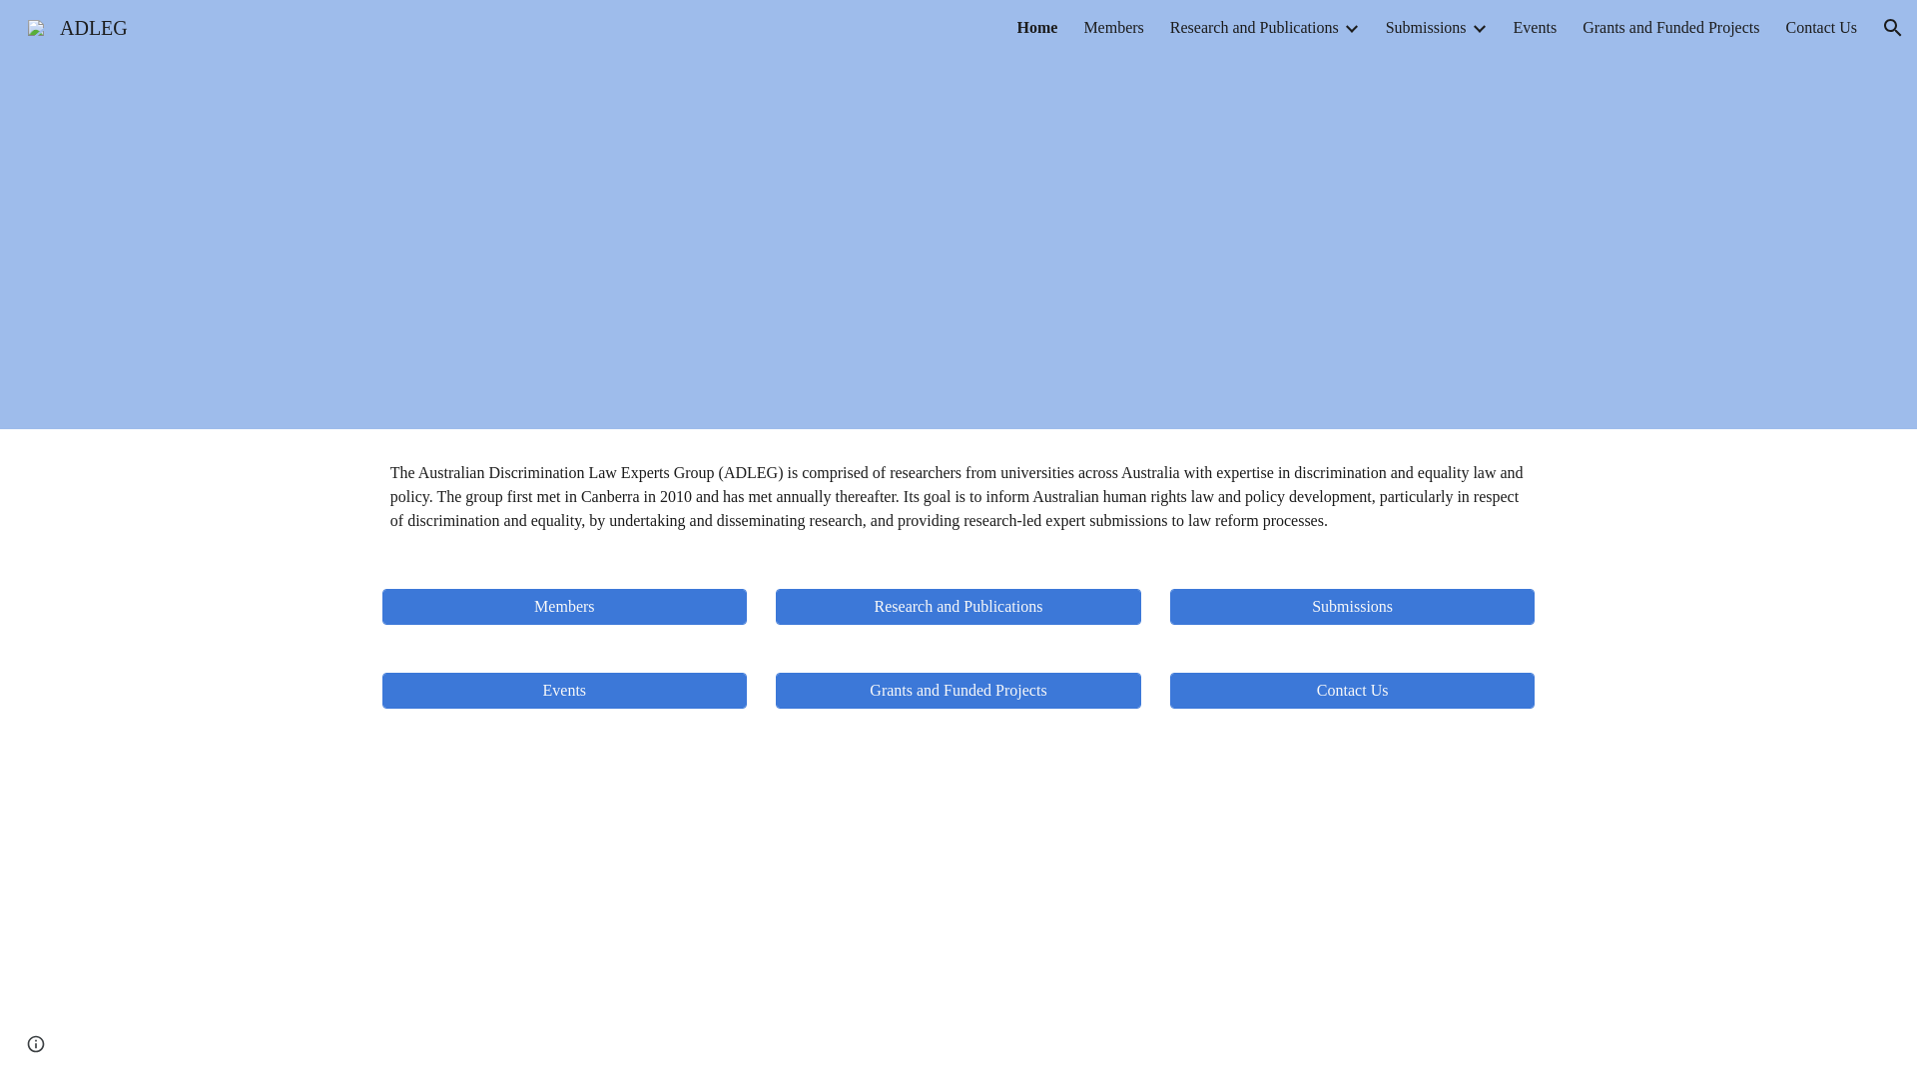 The image size is (1917, 1078). I want to click on Submissions, so click(1352, 607).